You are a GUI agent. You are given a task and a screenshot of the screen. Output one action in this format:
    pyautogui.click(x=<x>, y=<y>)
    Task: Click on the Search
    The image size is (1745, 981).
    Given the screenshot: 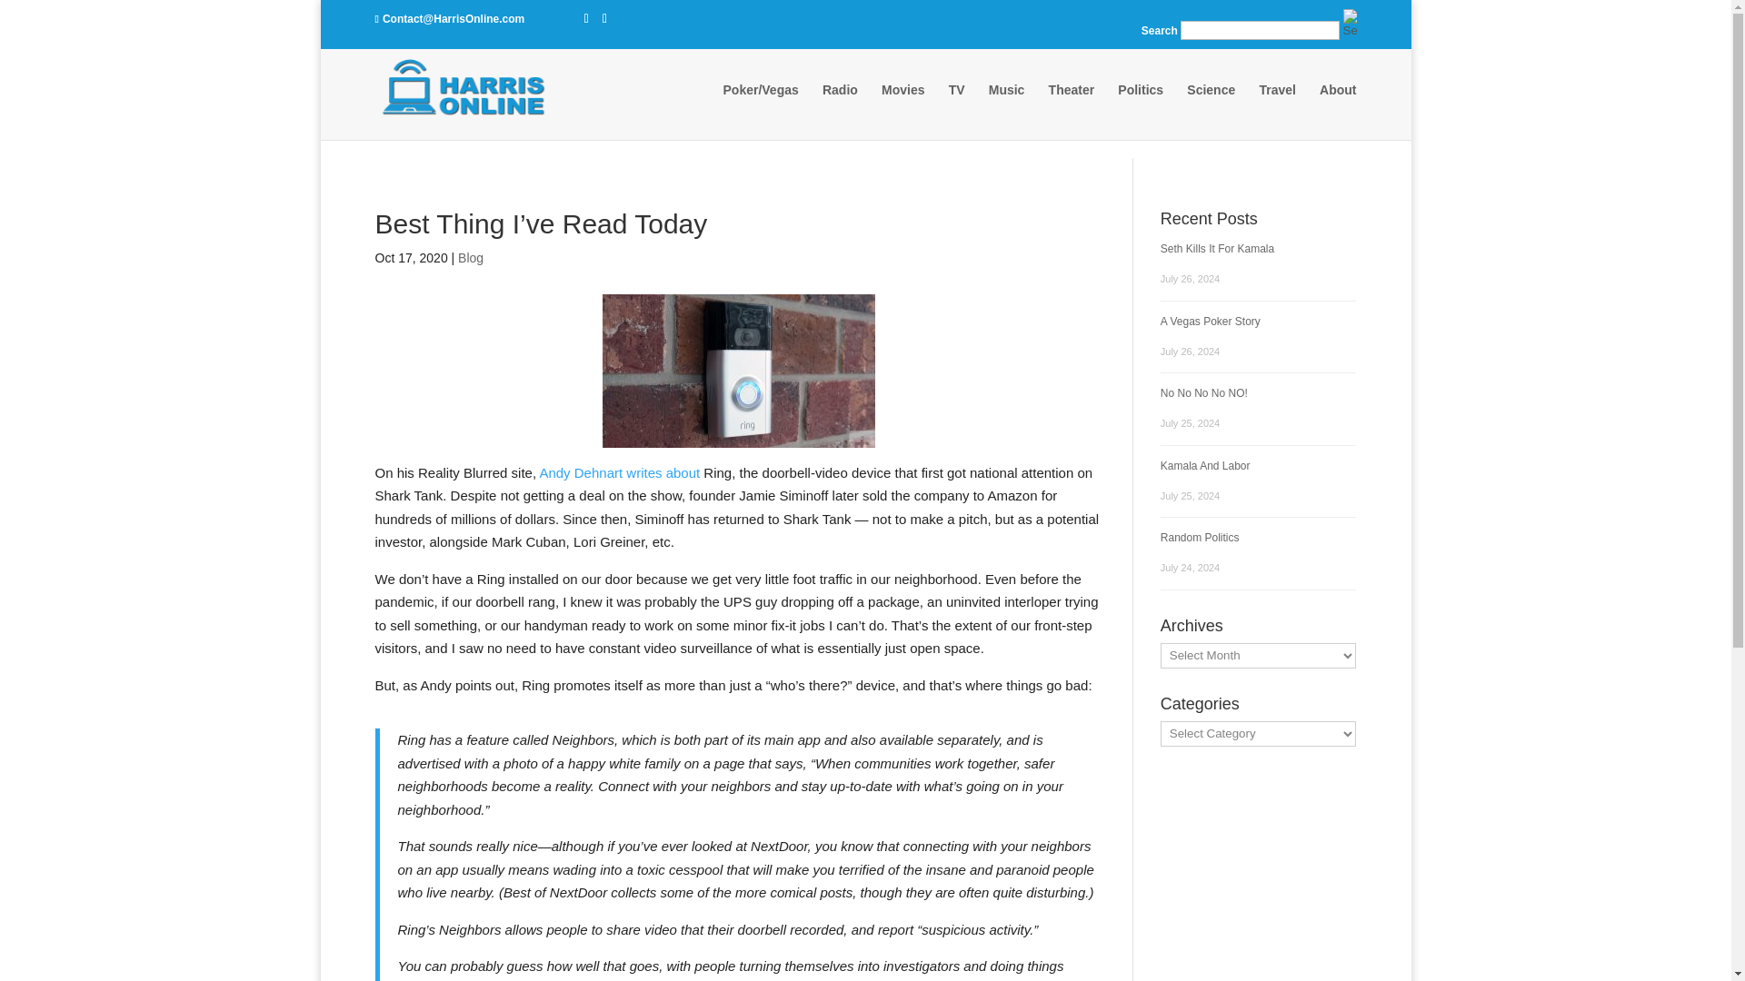 What is the action you would take?
    pyautogui.click(x=947, y=162)
    